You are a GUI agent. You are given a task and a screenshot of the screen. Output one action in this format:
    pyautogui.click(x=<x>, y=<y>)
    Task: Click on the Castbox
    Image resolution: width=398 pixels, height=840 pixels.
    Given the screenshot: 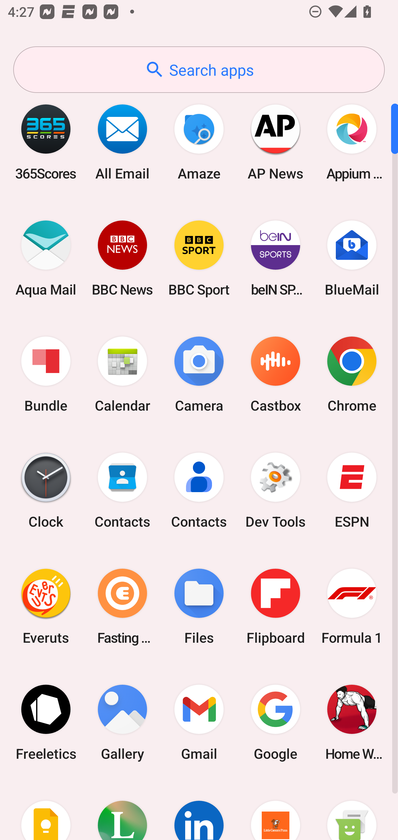 What is the action you would take?
    pyautogui.click(x=275, y=375)
    